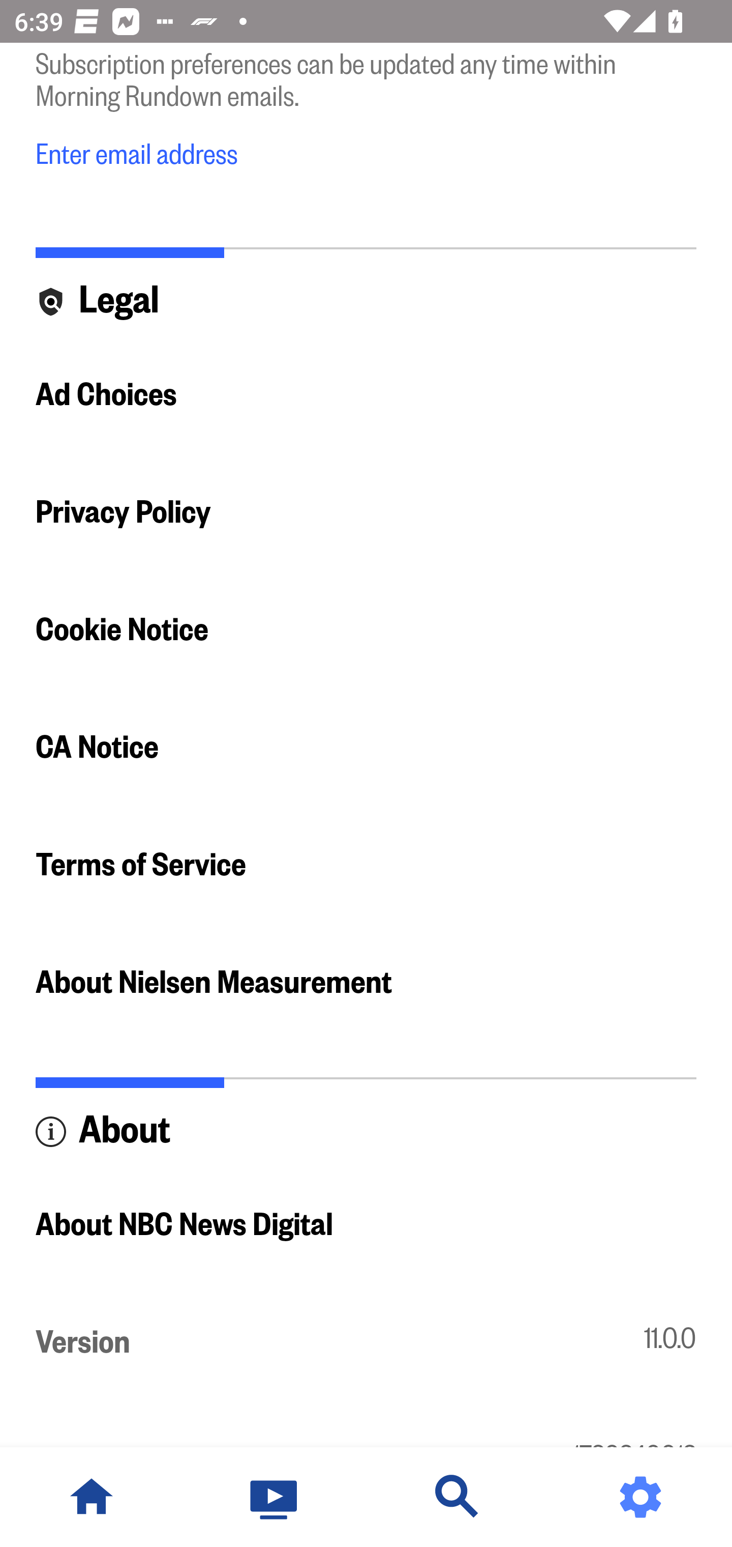  What do you see at coordinates (366, 394) in the screenshot?
I see `Ad Choices` at bounding box center [366, 394].